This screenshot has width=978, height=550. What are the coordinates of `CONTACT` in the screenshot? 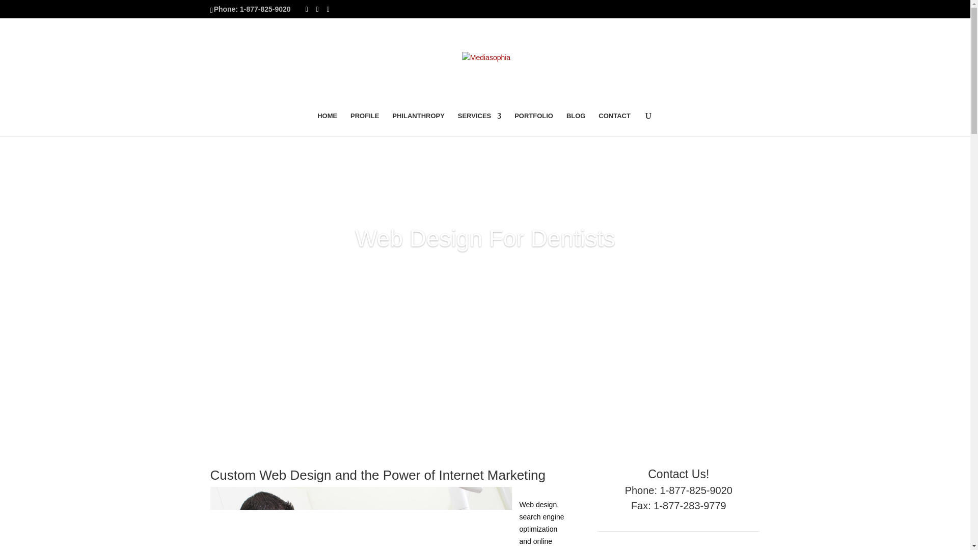 It's located at (614, 124).